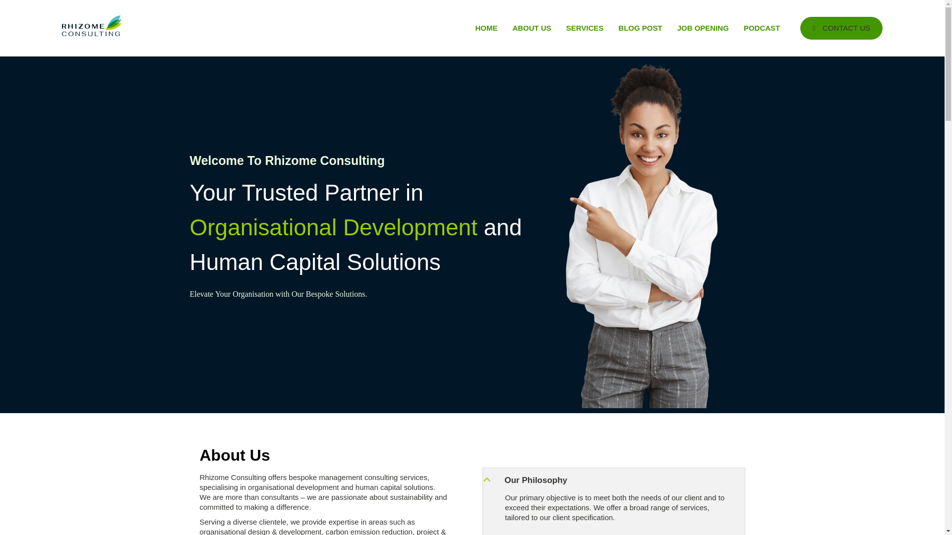  I want to click on SERVICES, so click(585, 28).